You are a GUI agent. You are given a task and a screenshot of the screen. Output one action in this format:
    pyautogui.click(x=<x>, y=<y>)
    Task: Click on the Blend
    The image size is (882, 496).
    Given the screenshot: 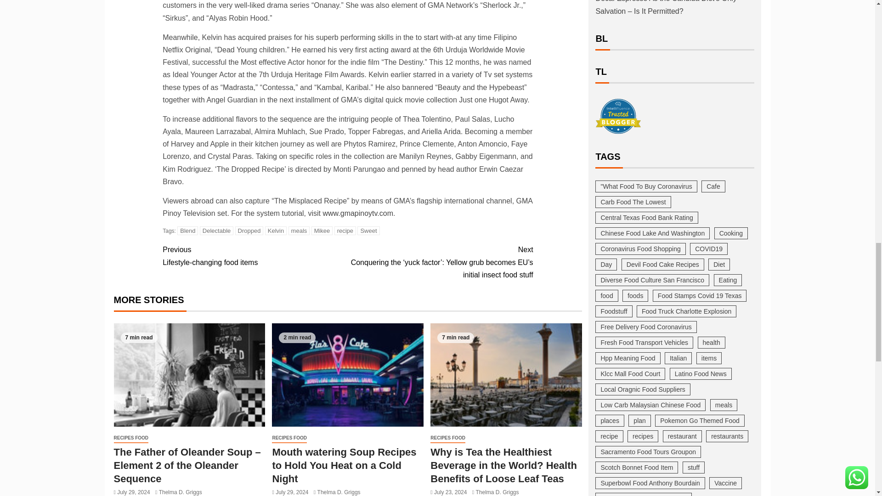 What is the action you would take?
    pyautogui.click(x=187, y=231)
    